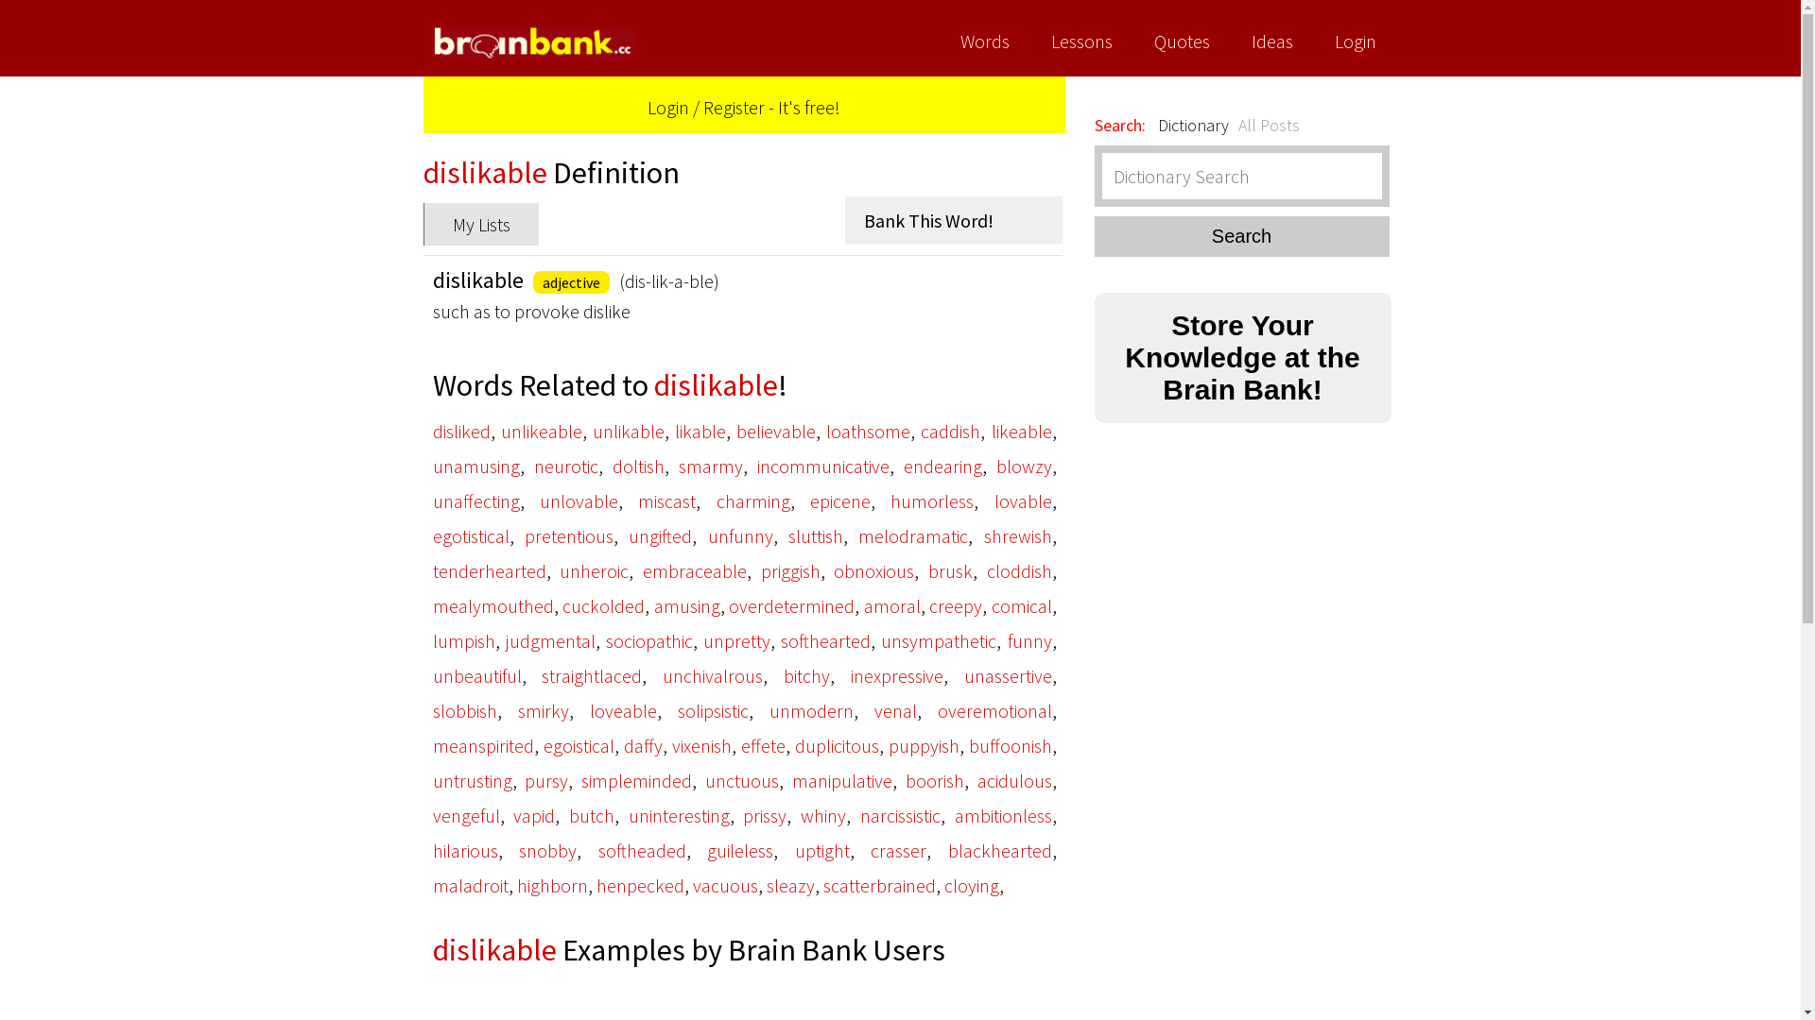 The image size is (1815, 1020). I want to click on disliked, so click(461, 431).